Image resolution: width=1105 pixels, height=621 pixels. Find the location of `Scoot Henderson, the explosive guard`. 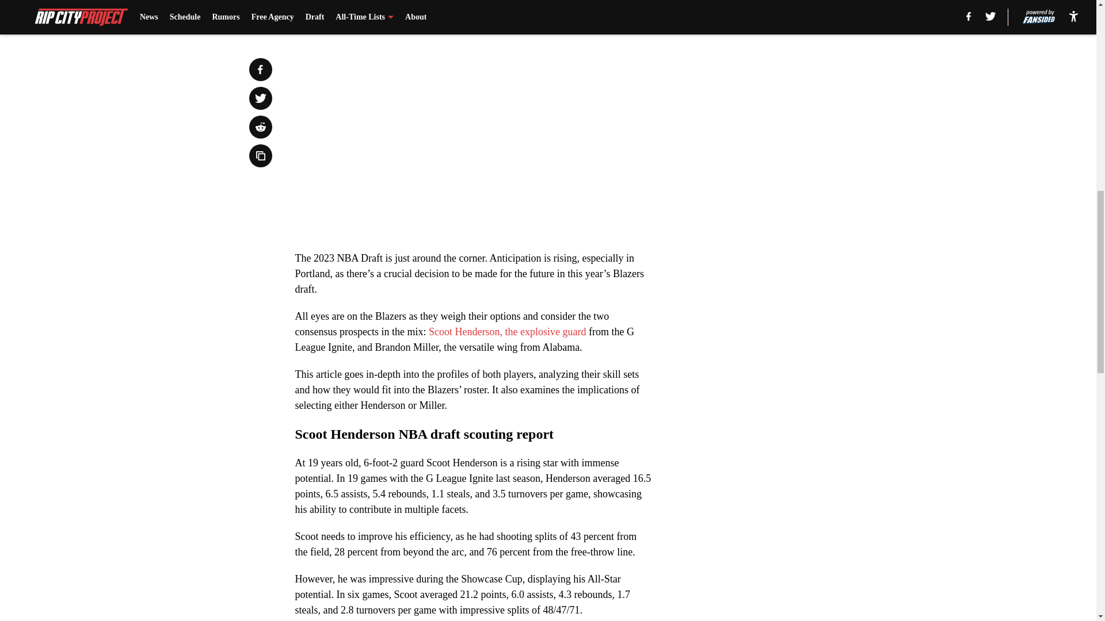

Scoot Henderson, the explosive guard is located at coordinates (506, 332).